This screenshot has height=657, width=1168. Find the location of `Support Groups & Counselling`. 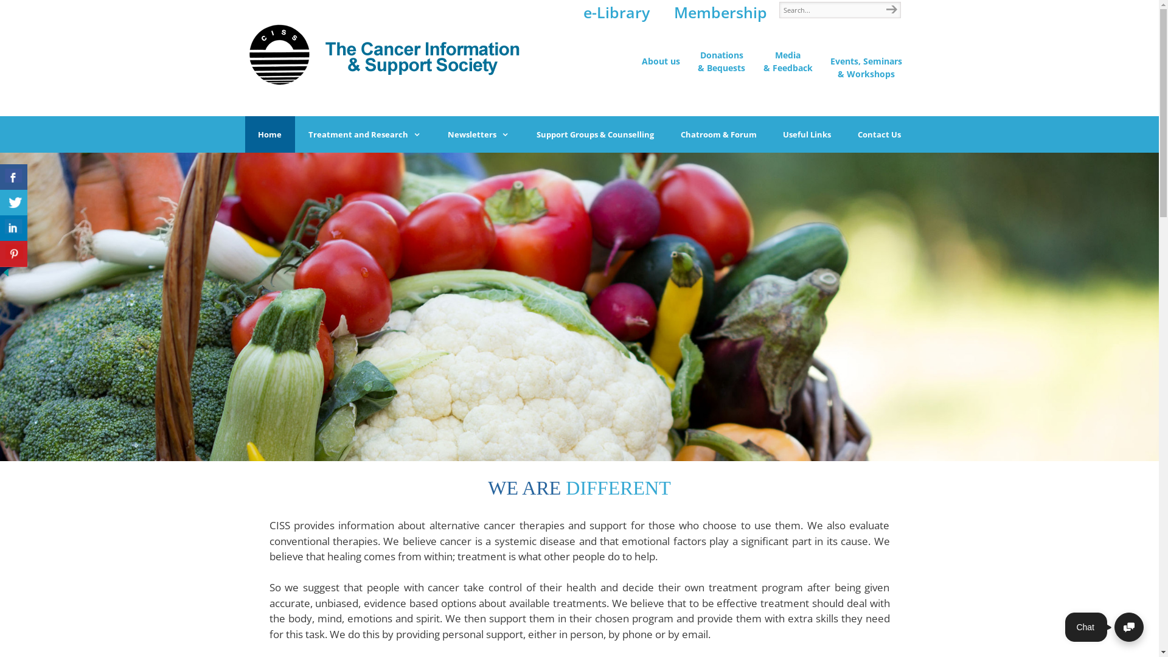

Support Groups & Counselling is located at coordinates (595, 134).